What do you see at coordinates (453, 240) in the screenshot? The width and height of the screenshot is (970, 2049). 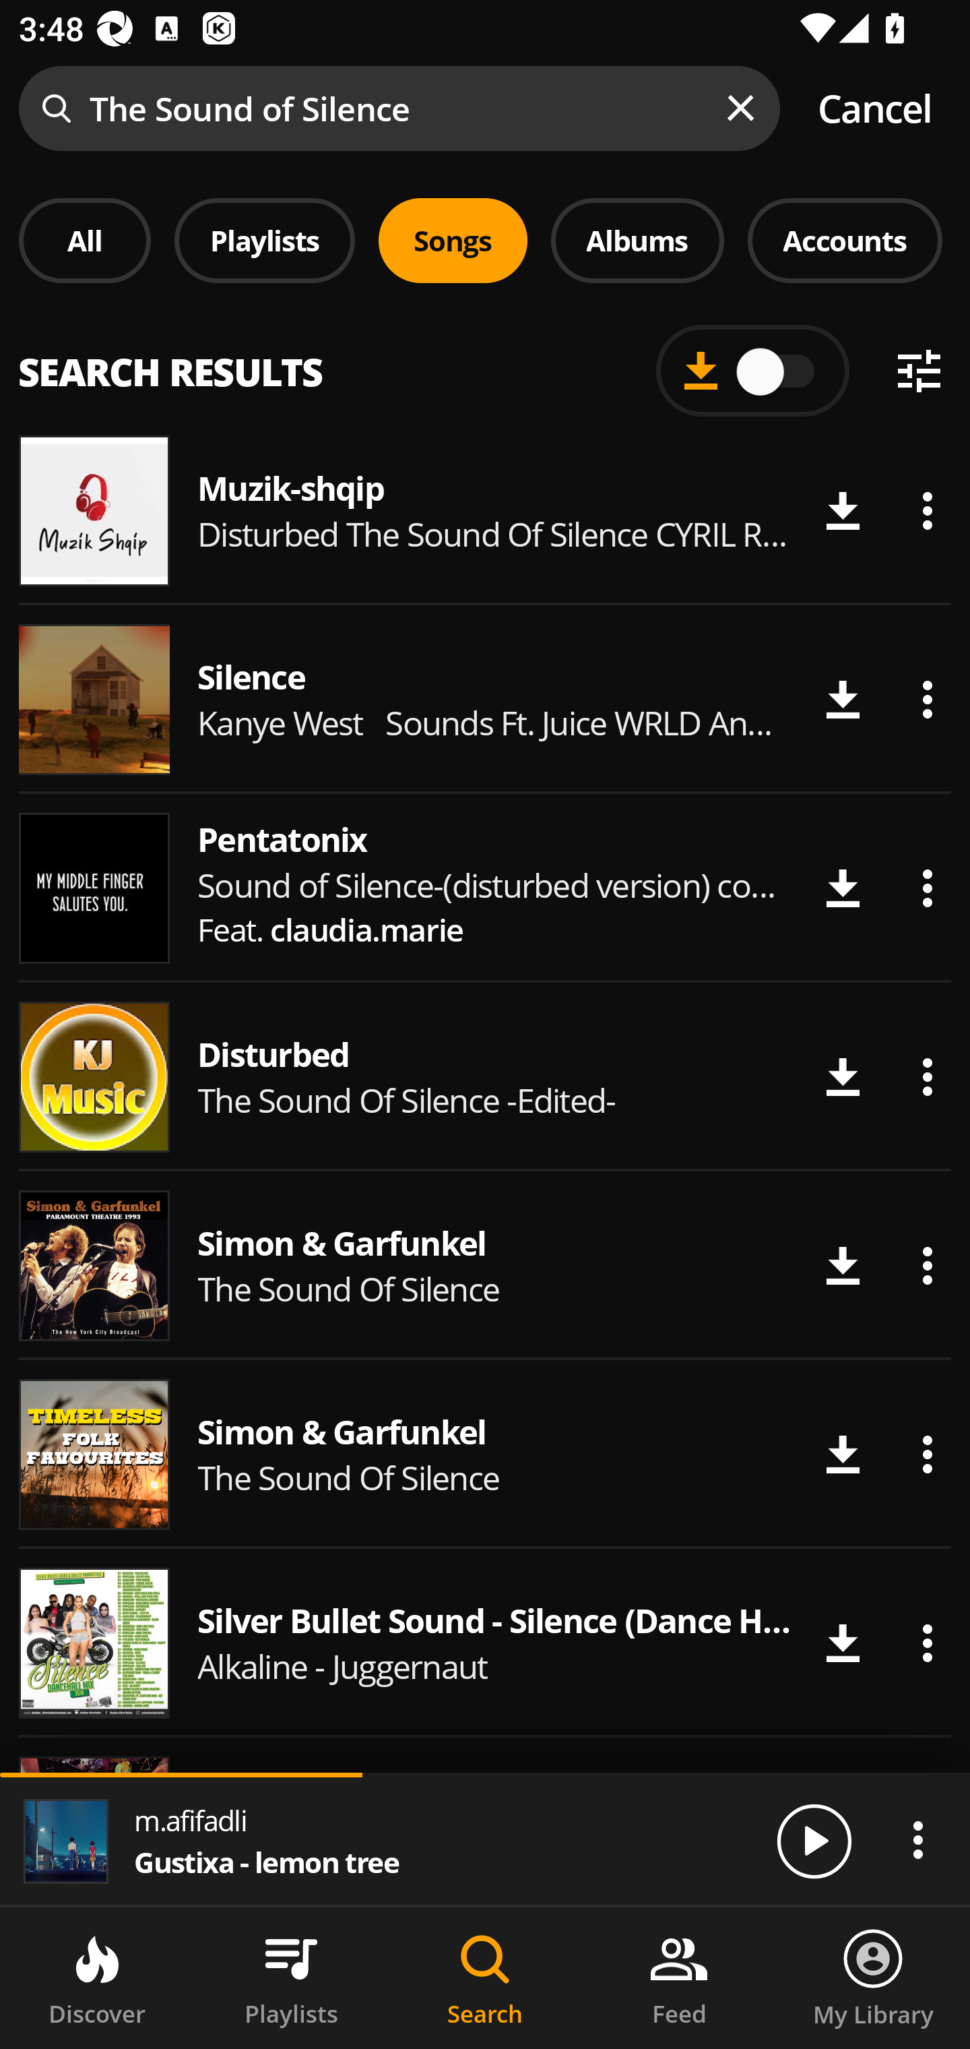 I see `Songs` at bounding box center [453, 240].